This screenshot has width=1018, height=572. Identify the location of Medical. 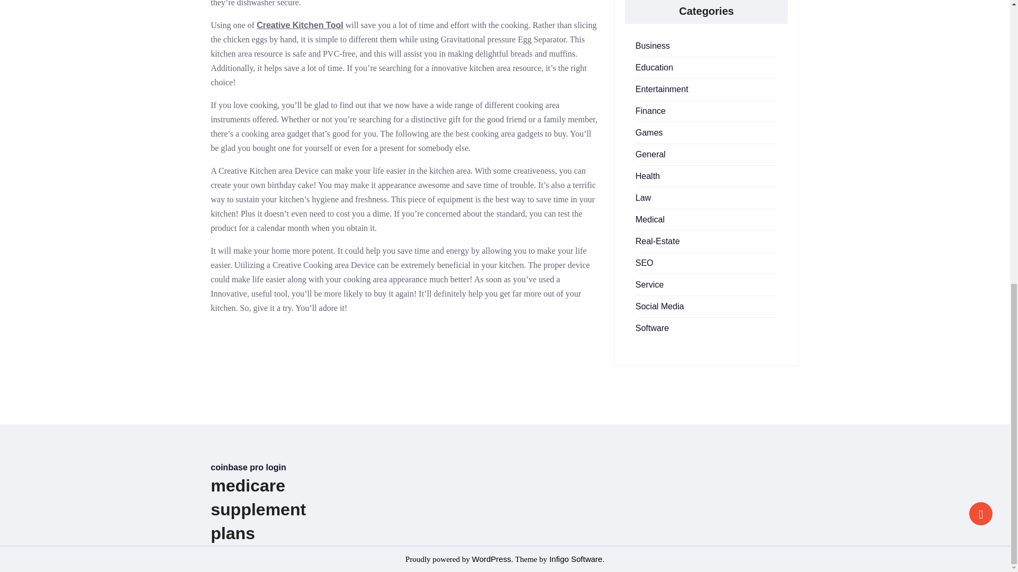
(650, 219).